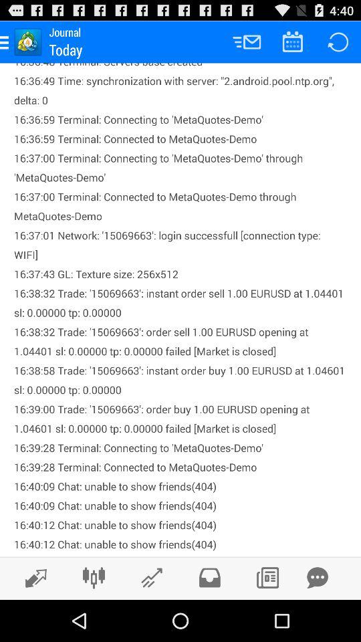 This screenshot has height=642, width=361. What do you see at coordinates (180, 310) in the screenshot?
I see `scroll until 16 36 48 icon` at bounding box center [180, 310].